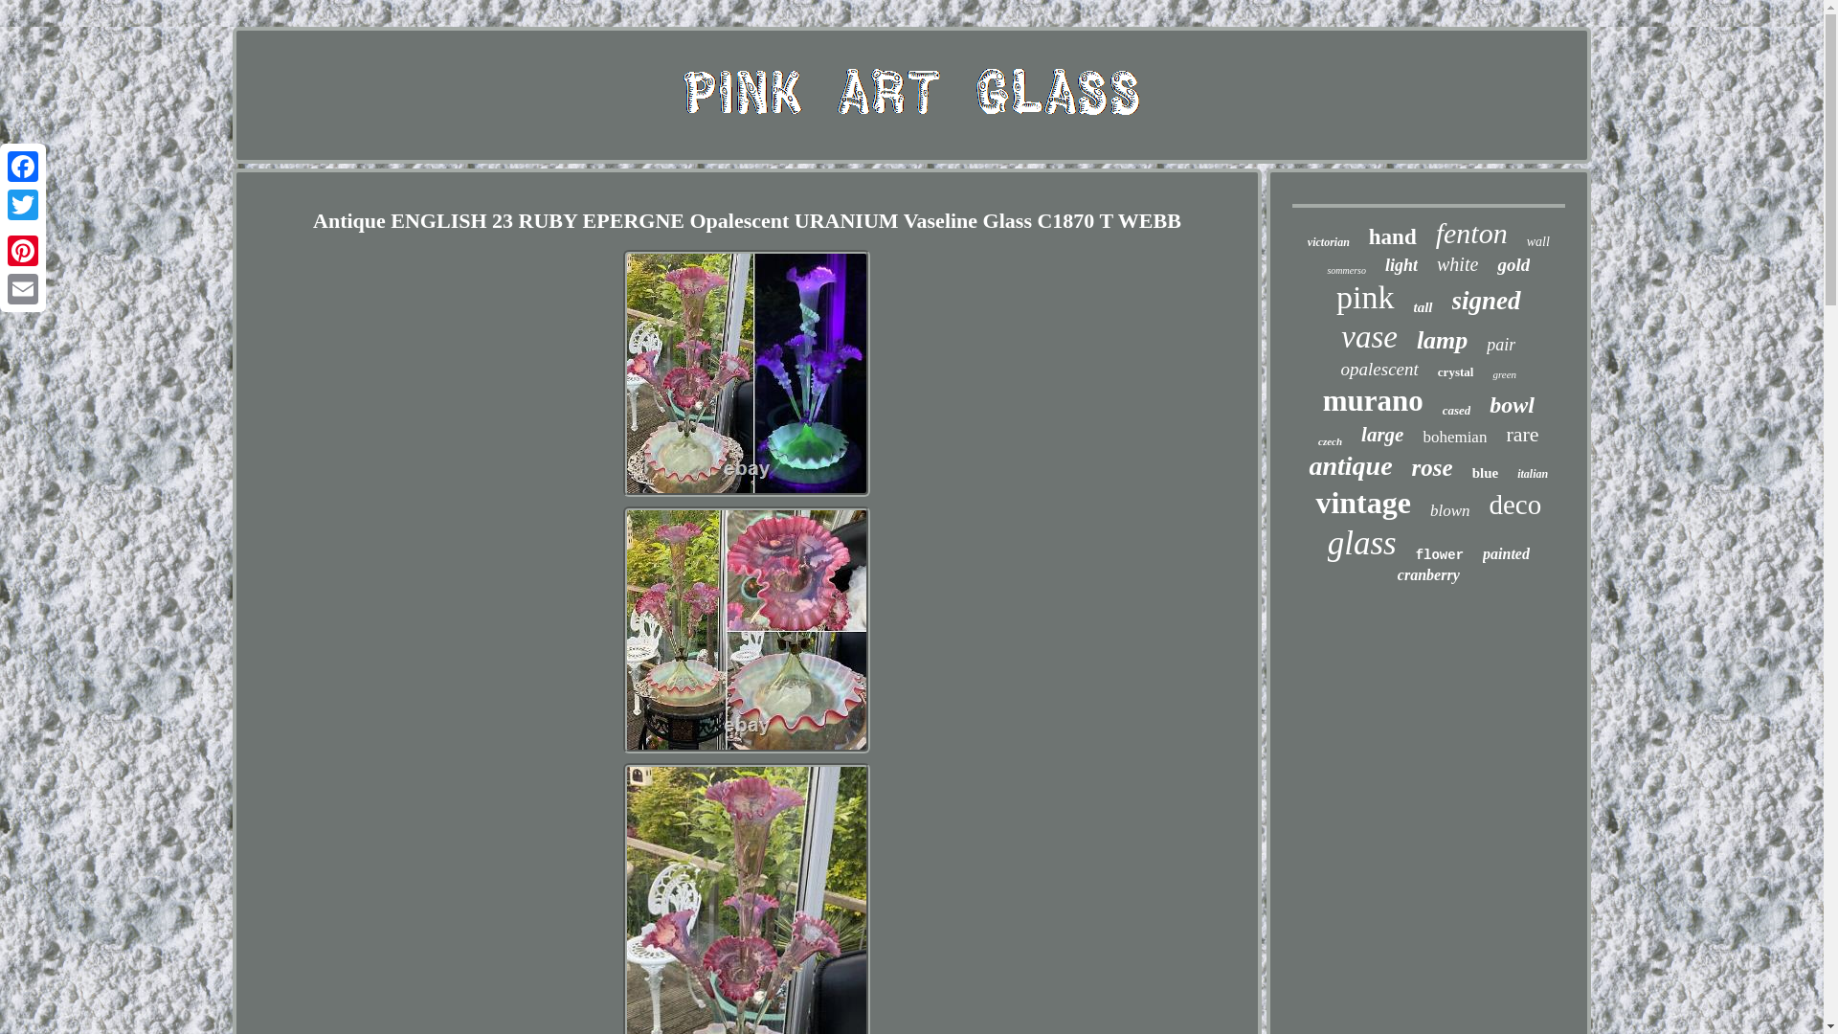  I want to click on pair, so click(1501, 345).